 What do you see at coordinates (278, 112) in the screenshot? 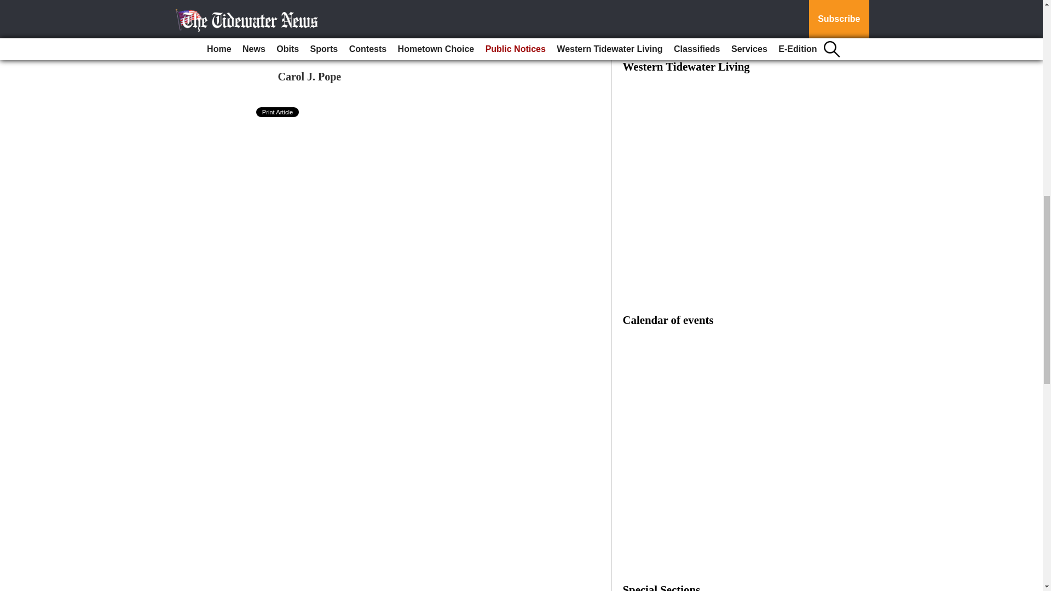
I see `Print Article` at bounding box center [278, 112].